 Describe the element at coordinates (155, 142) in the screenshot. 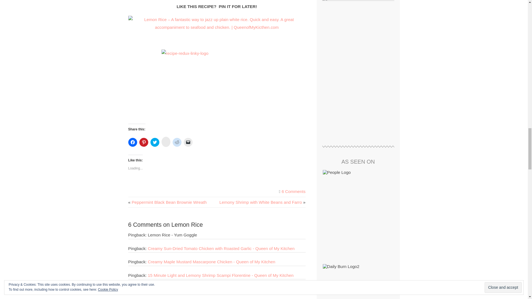

I see `Click to share on Twitter` at that location.